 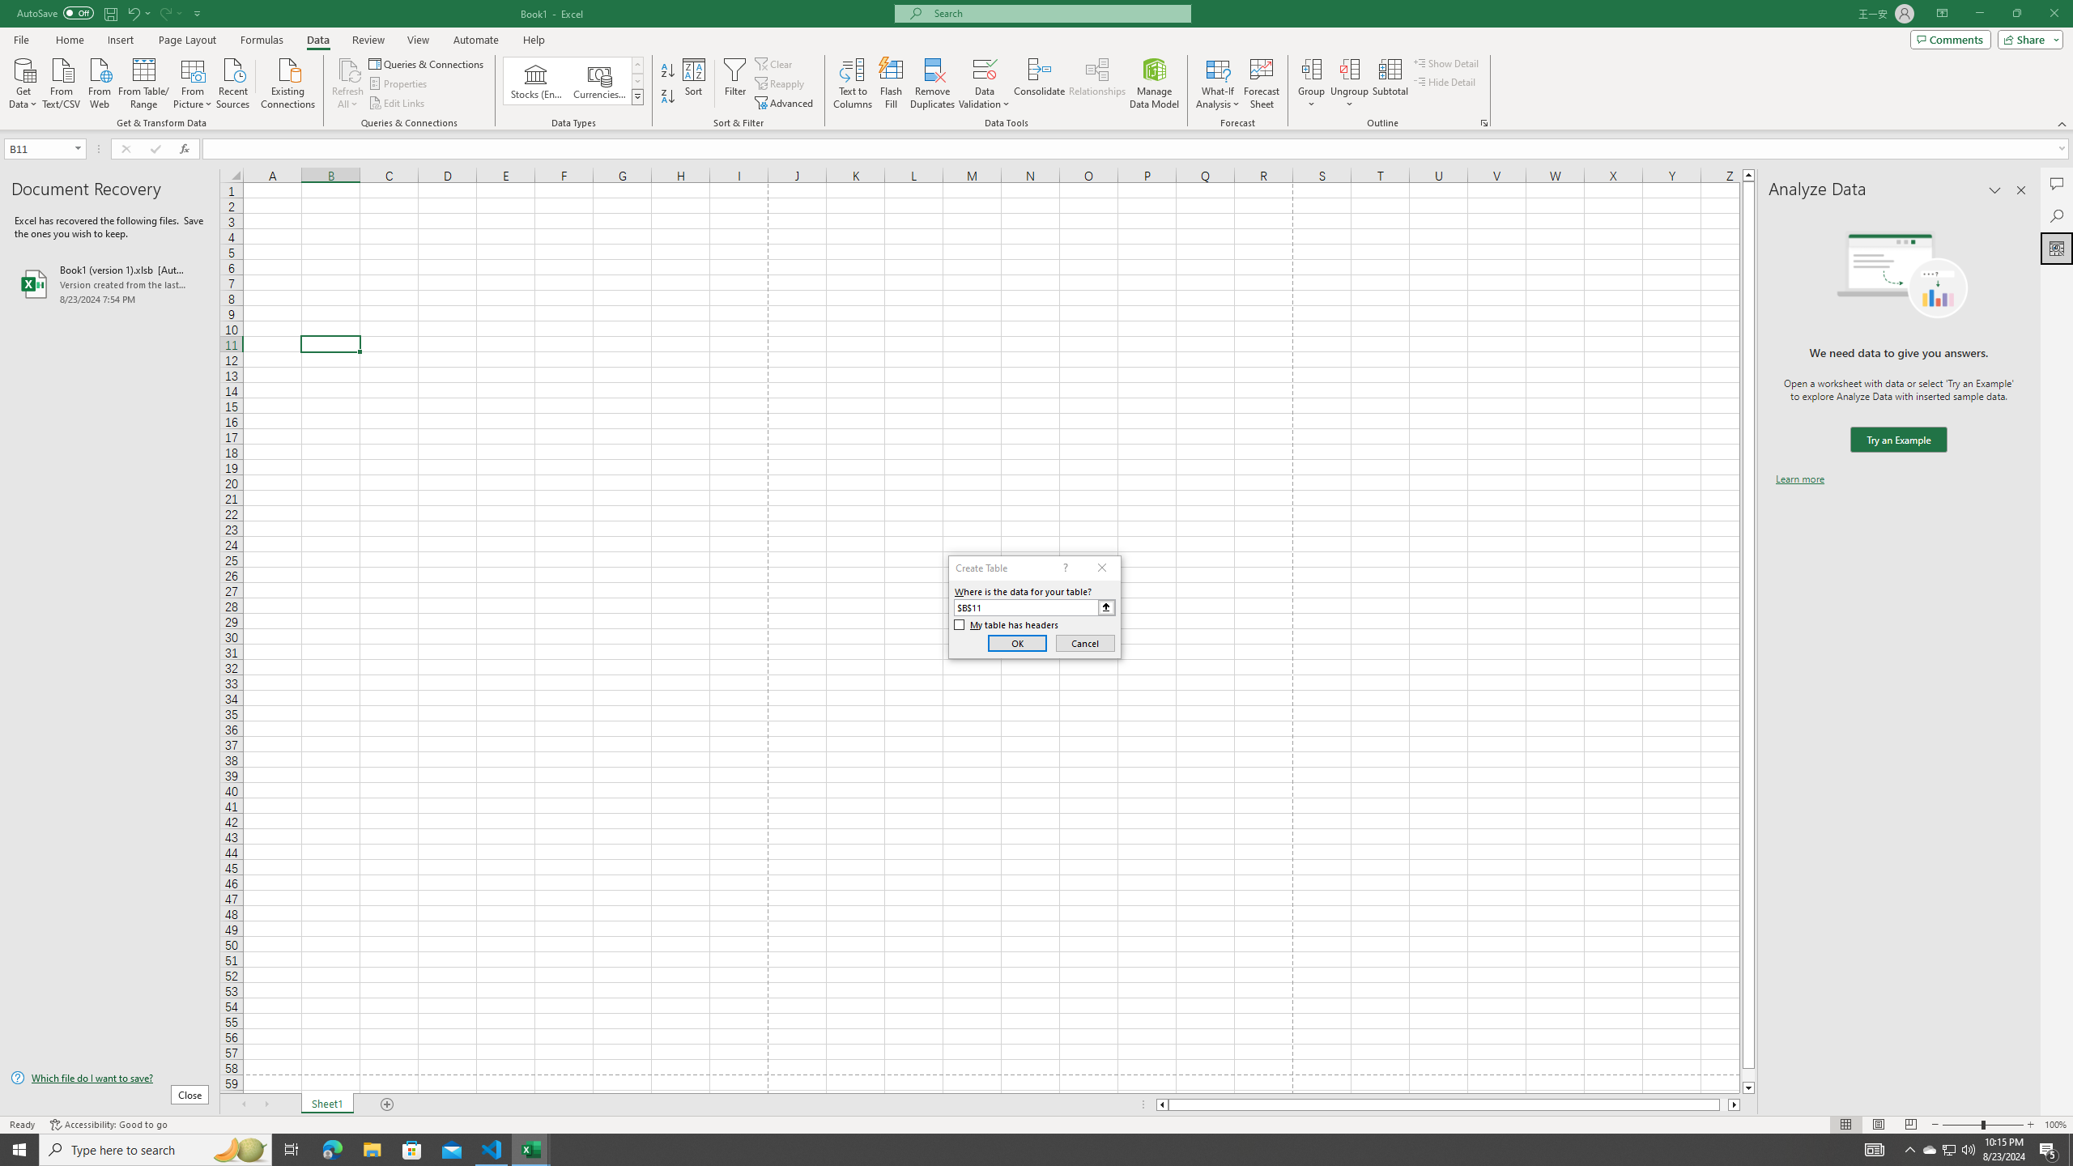 What do you see at coordinates (638, 96) in the screenshot?
I see `Data Types` at bounding box center [638, 96].